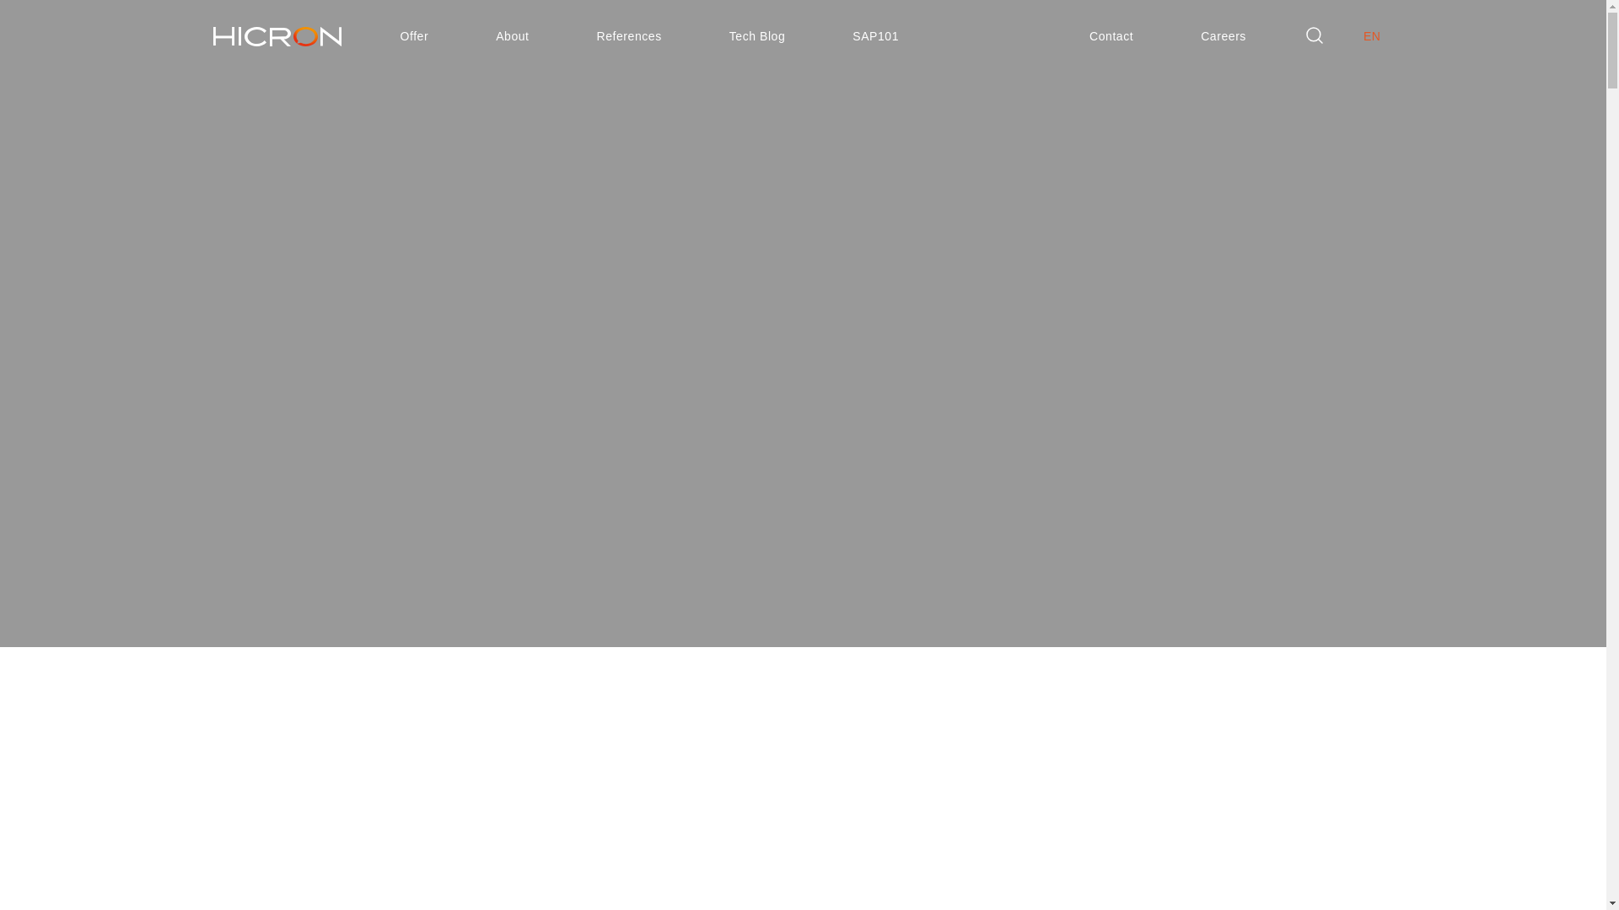 The width and height of the screenshot is (1619, 910). I want to click on Offer, so click(413, 36).